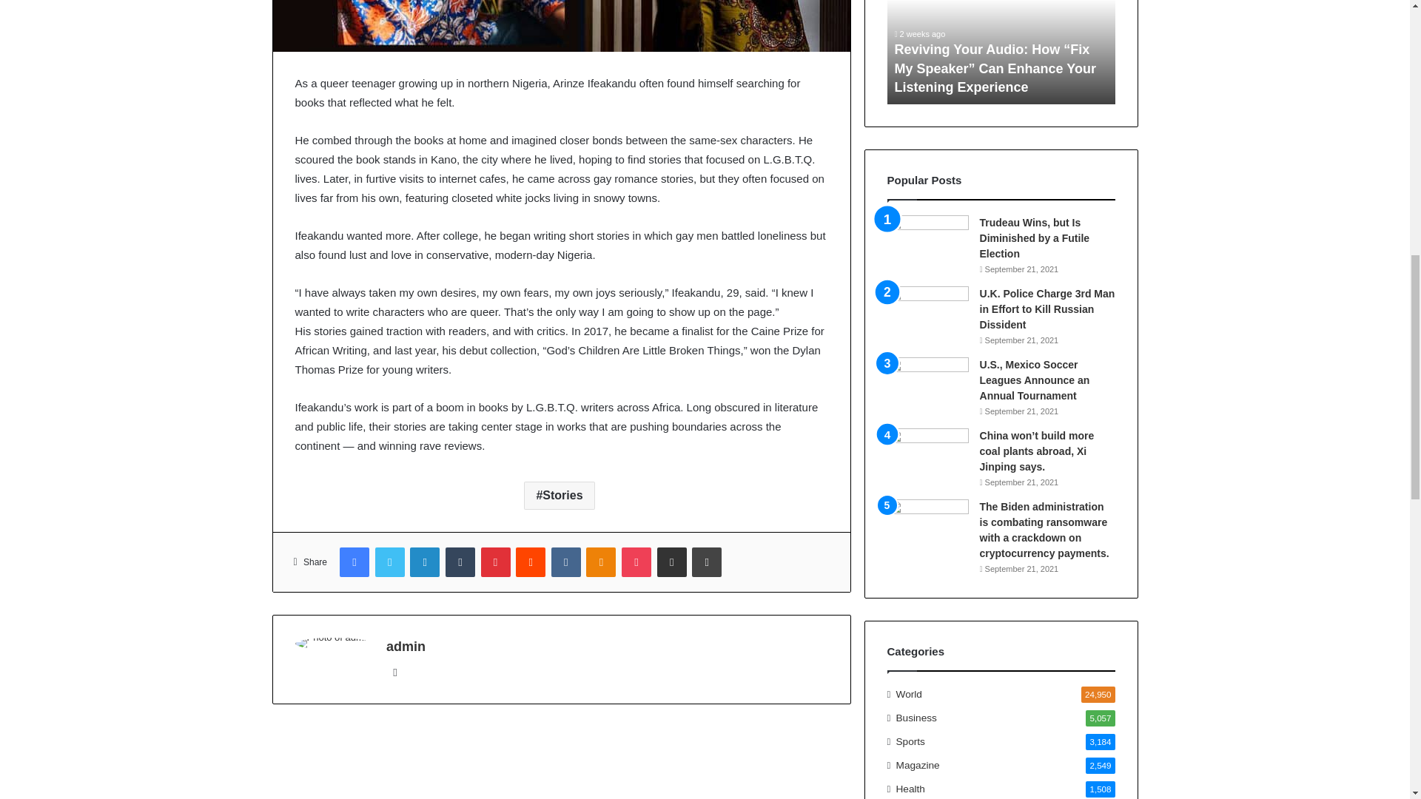 The height and width of the screenshot is (799, 1421). Describe the element at coordinates (559, 496) in the screenshot. I see `Stories` at that location.